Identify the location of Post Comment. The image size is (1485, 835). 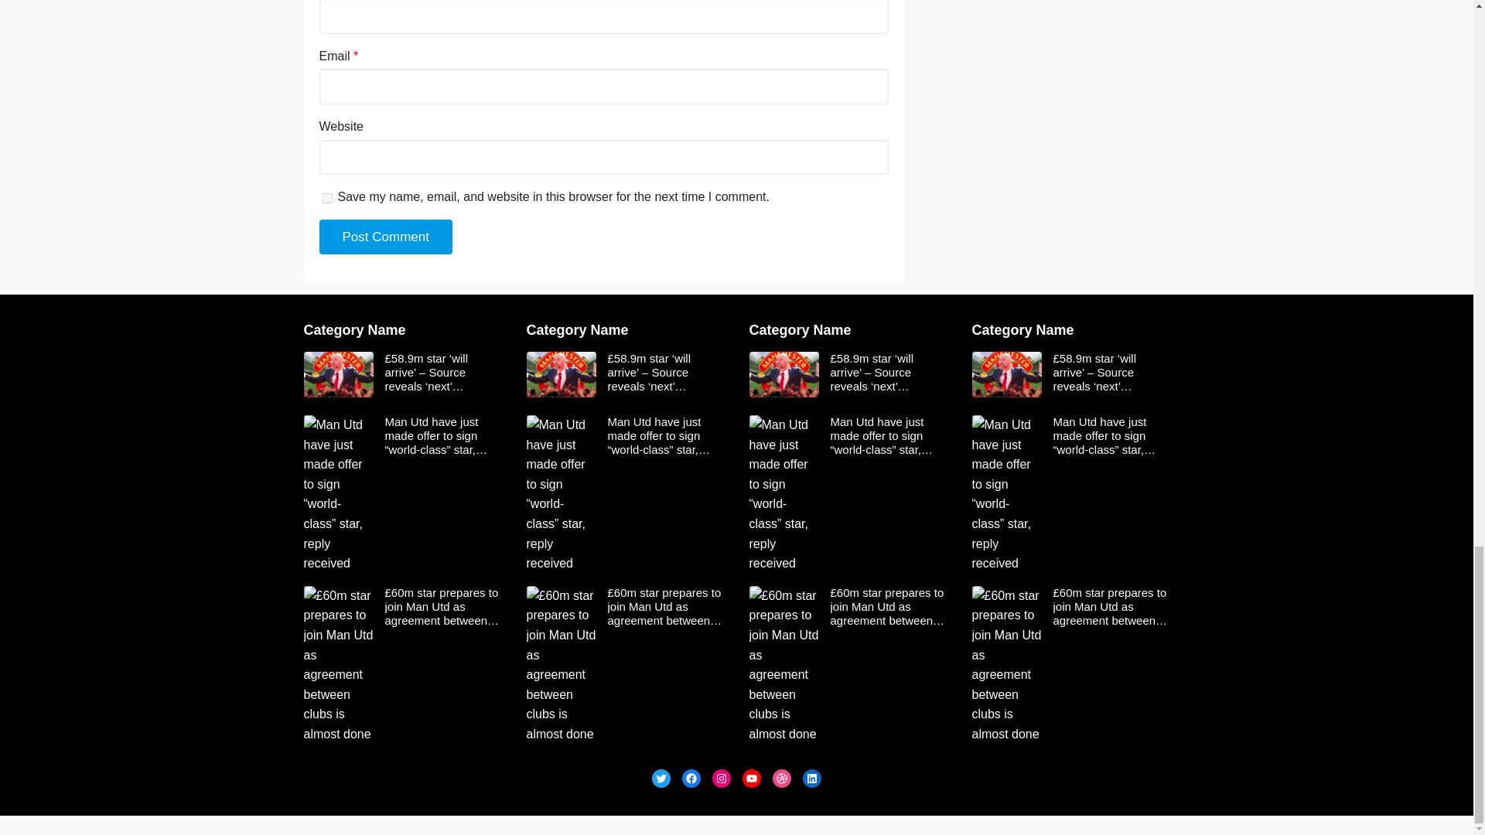
(385, 237).